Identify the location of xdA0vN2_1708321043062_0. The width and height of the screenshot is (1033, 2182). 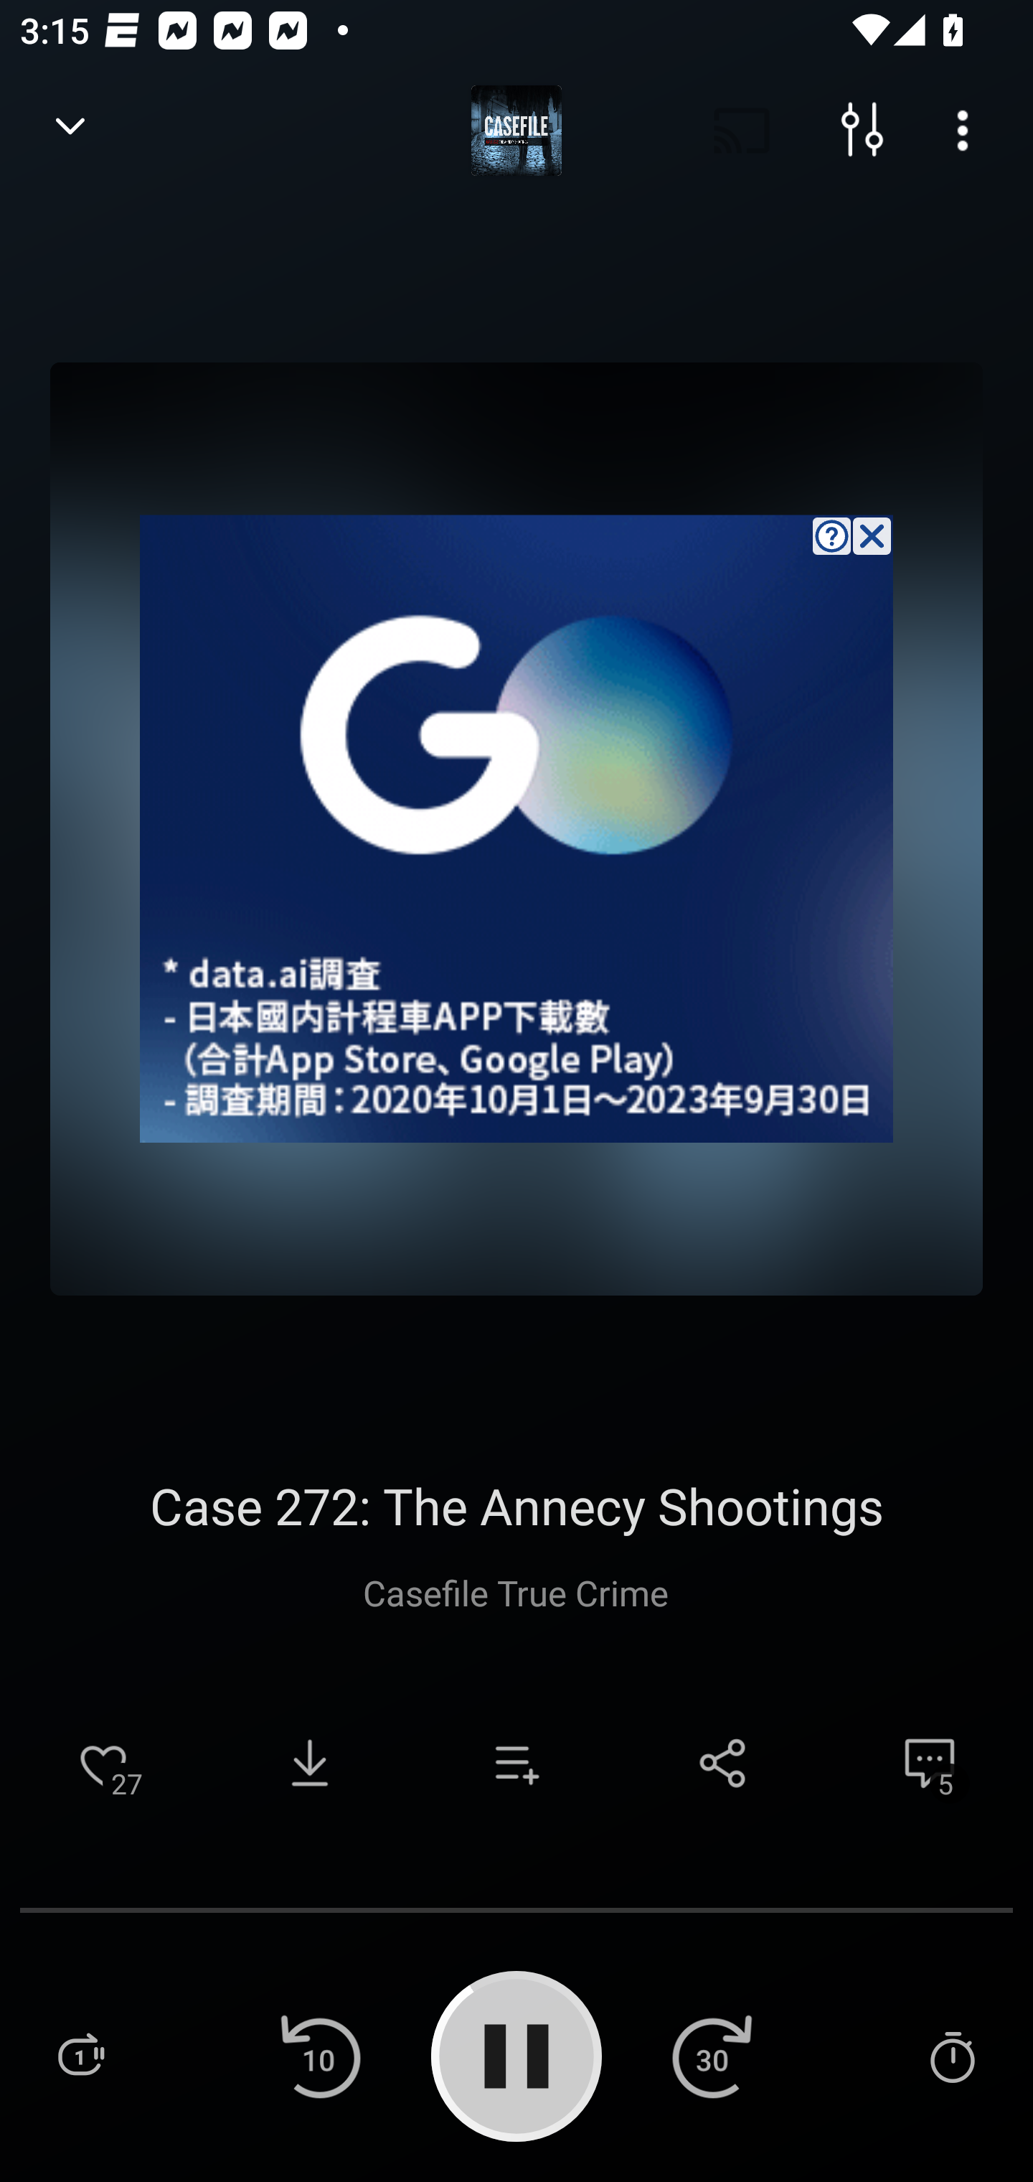
(516, 828).